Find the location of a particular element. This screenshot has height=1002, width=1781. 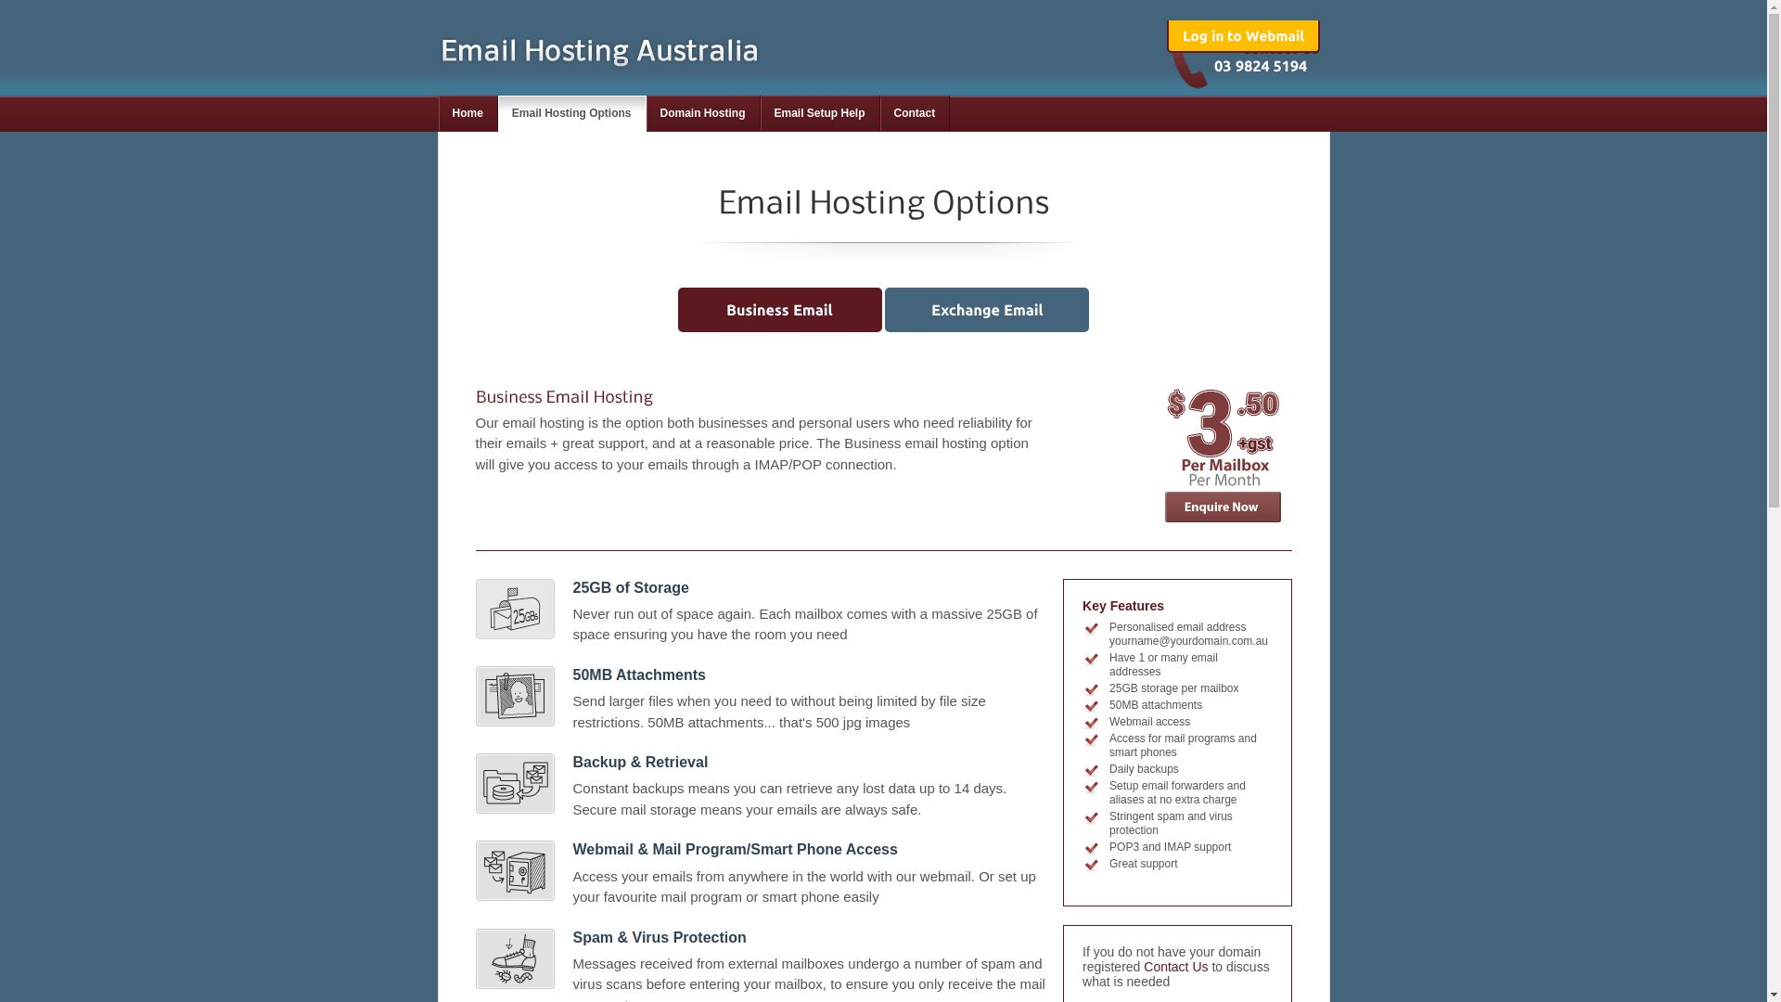

Contact is located at coordinates (916, 113).